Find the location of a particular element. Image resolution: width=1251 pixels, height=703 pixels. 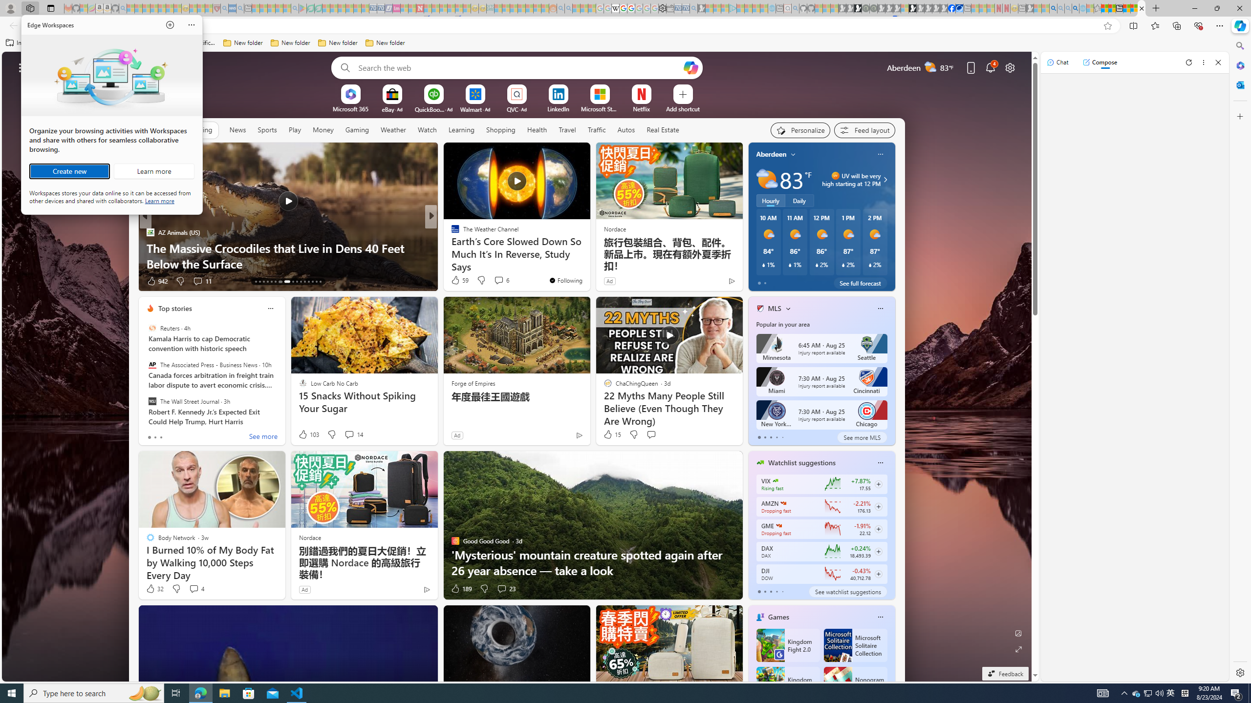

Action Center, 2 new notifications is located at coordinates (1236, 693).